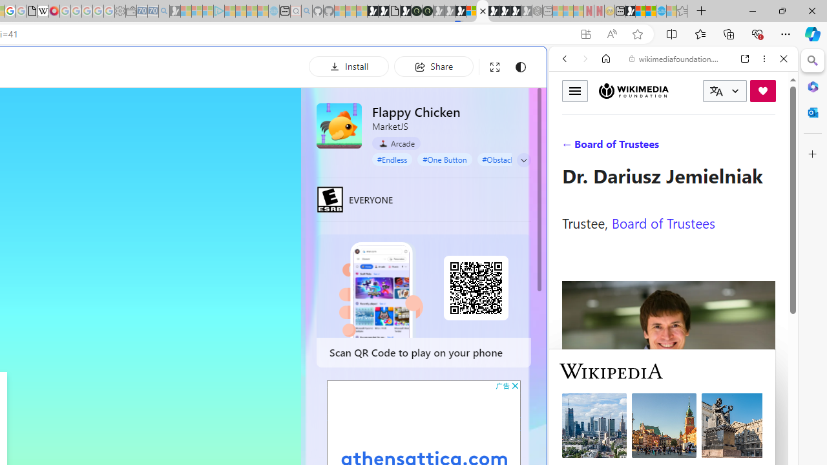  What do you see at coordinates (668, 432) in the screenshot?
I see `Wiktionary` at bounding box center [668, 432].